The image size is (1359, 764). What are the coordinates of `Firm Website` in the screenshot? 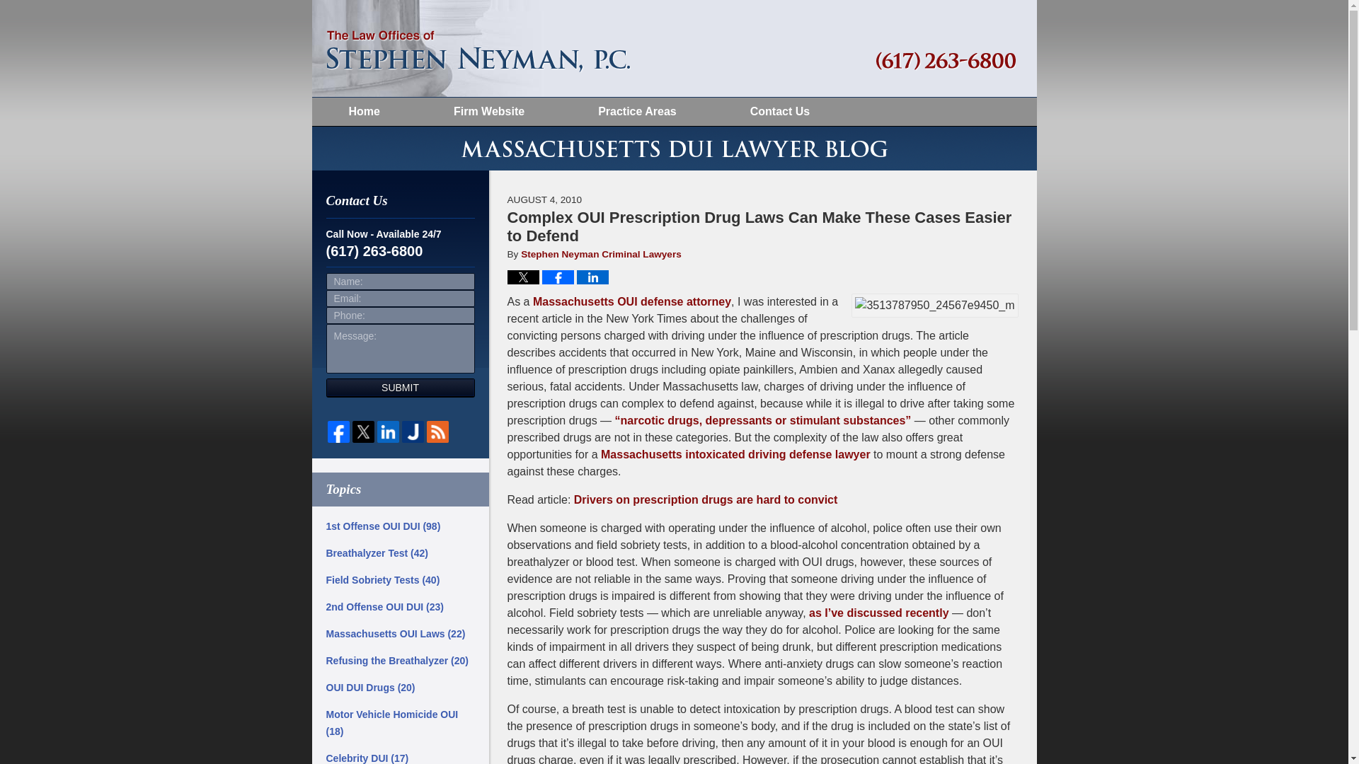 It's located at (488, 112).